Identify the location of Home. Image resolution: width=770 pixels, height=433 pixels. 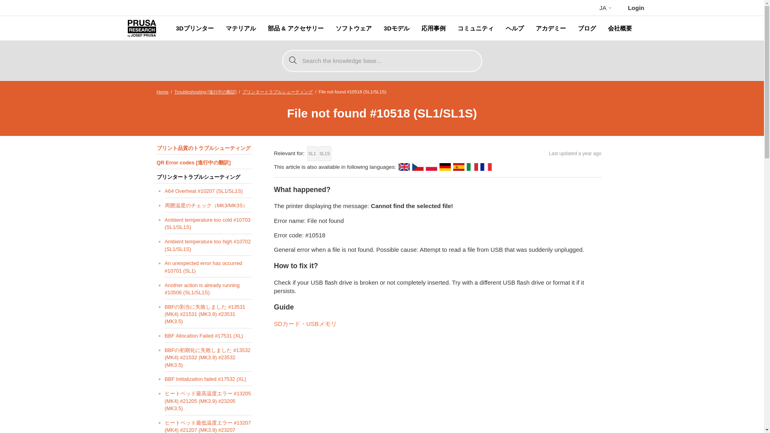
(162, 91).